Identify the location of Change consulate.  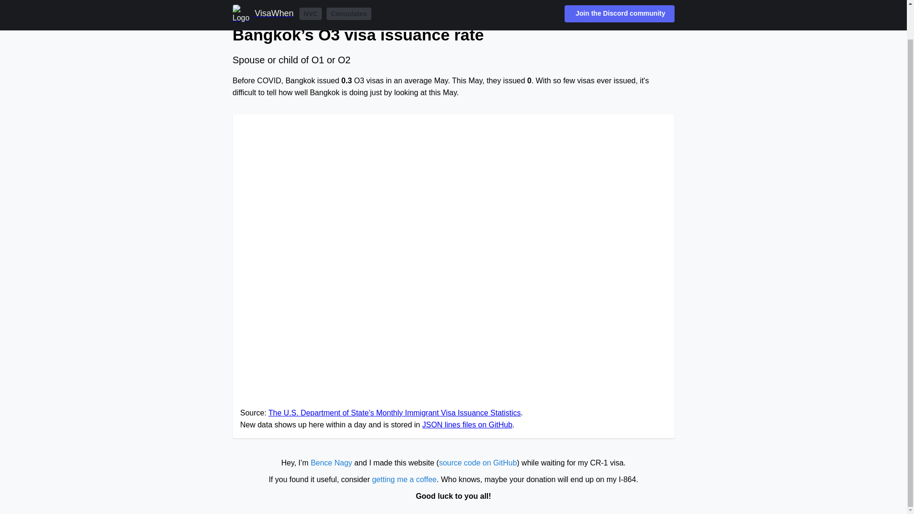
(265, 10).